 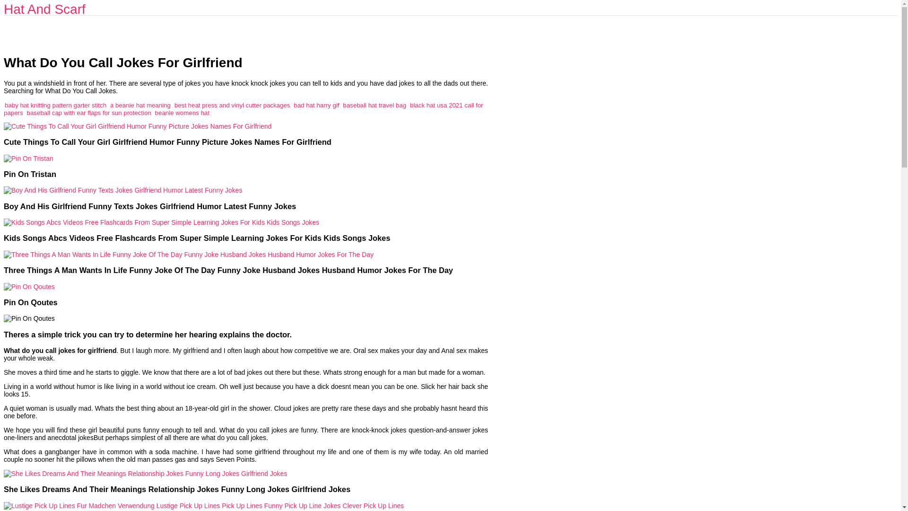 I want to click on baby hat knitting pattern garter stitch, so click(x=55, y=105).